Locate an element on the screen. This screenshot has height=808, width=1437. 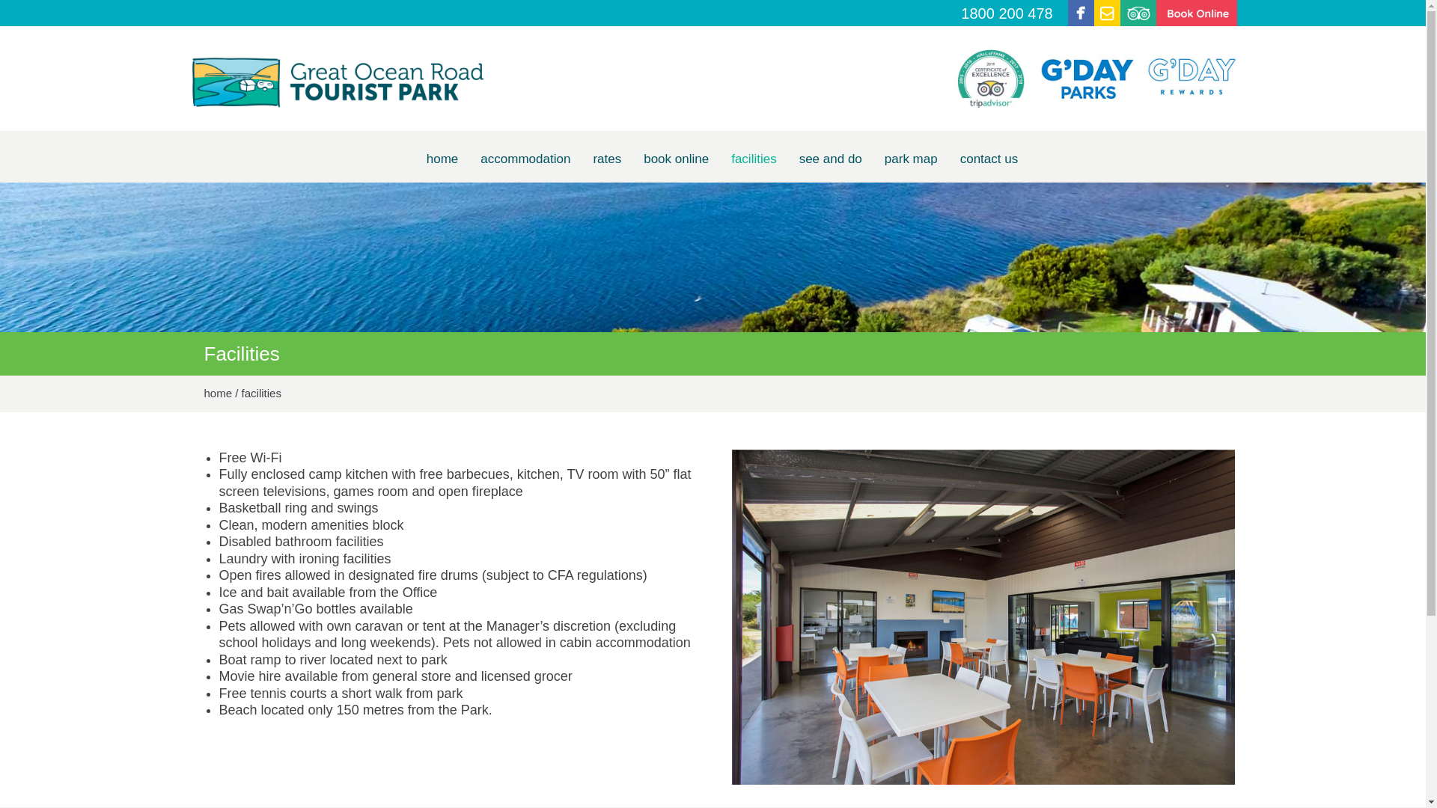
book online is located at coordinates (677, 159).